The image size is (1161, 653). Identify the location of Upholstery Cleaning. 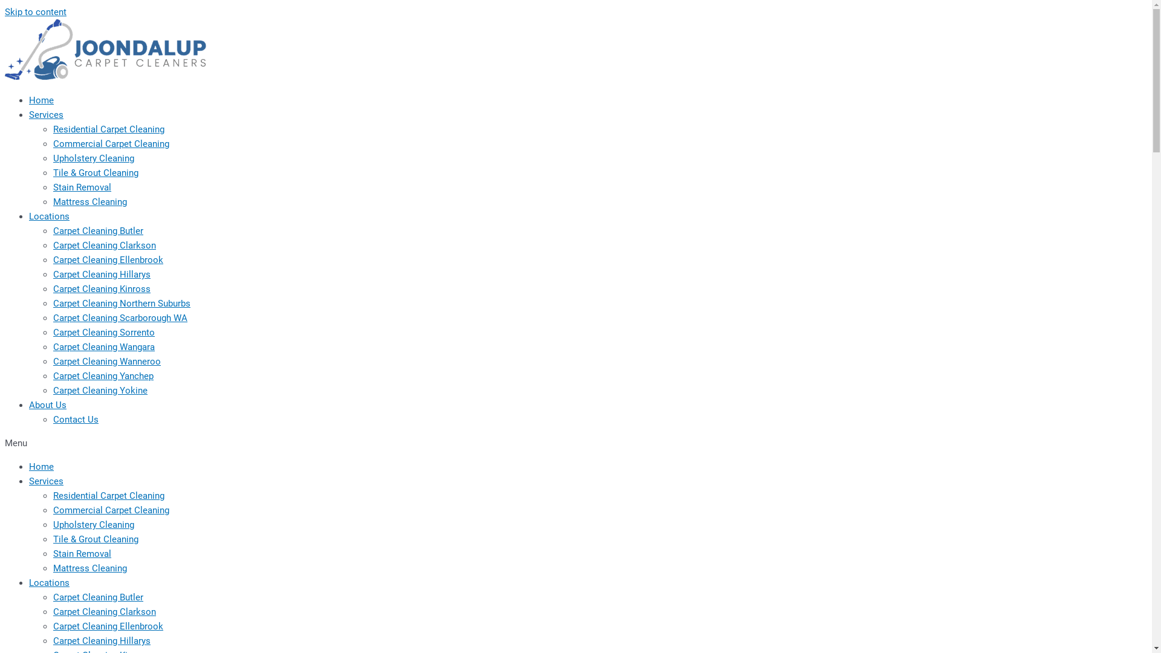
(94, 158).